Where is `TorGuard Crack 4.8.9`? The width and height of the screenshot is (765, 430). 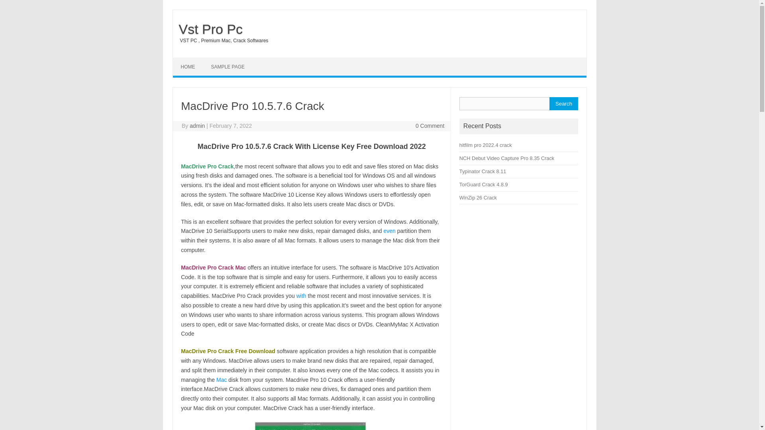
TorGuard Crack 4.8.9 is located at coordinates (484, 184).